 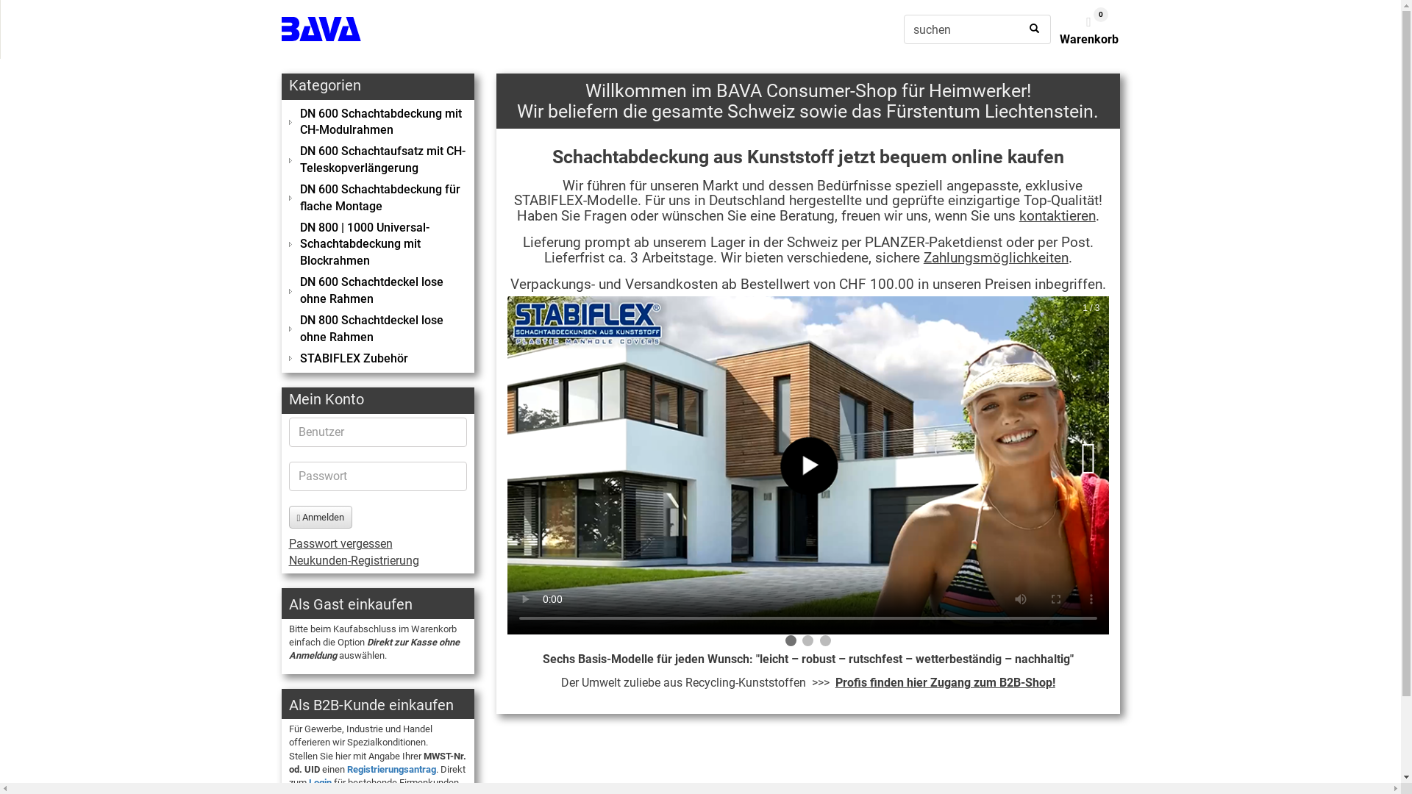 What do you see at coordinates (378, 123) in the screenshot?
I see `DN 600 Schachtabdeckung mit CH-Modulrahmen` at bounding box center [378, 123].